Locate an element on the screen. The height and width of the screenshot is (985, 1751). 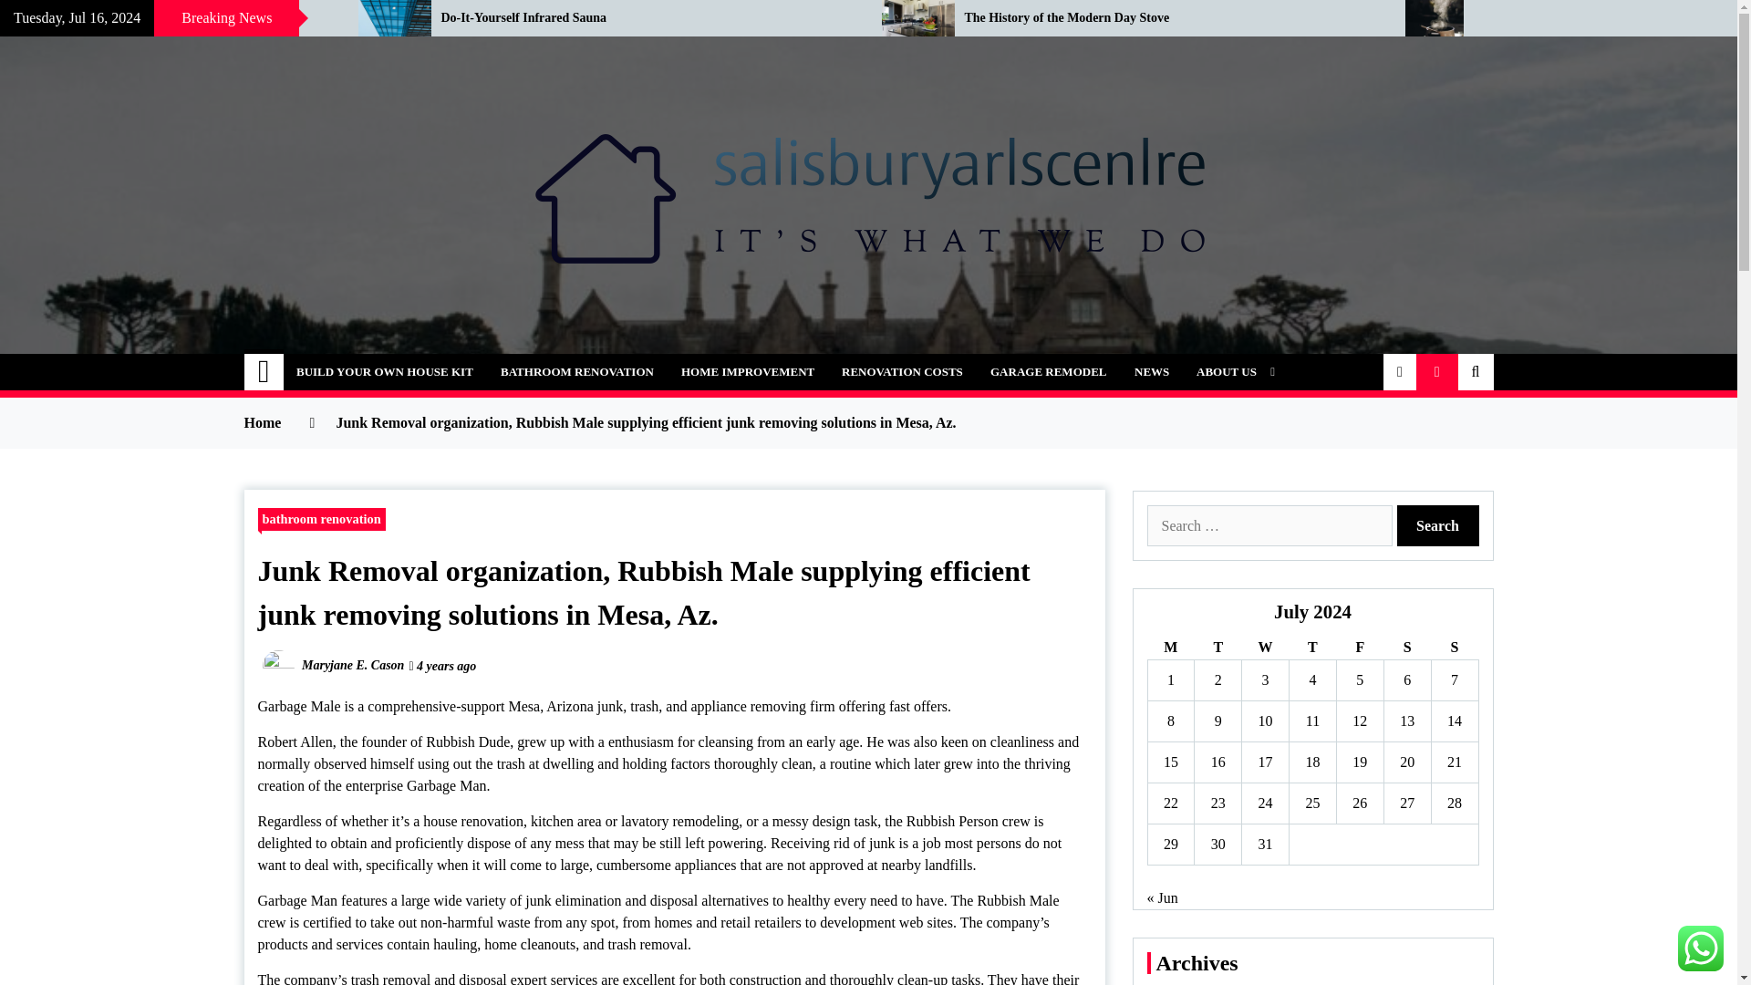
Do-It-Yourself Infrared Sauna is located at coordinates (648, 18).